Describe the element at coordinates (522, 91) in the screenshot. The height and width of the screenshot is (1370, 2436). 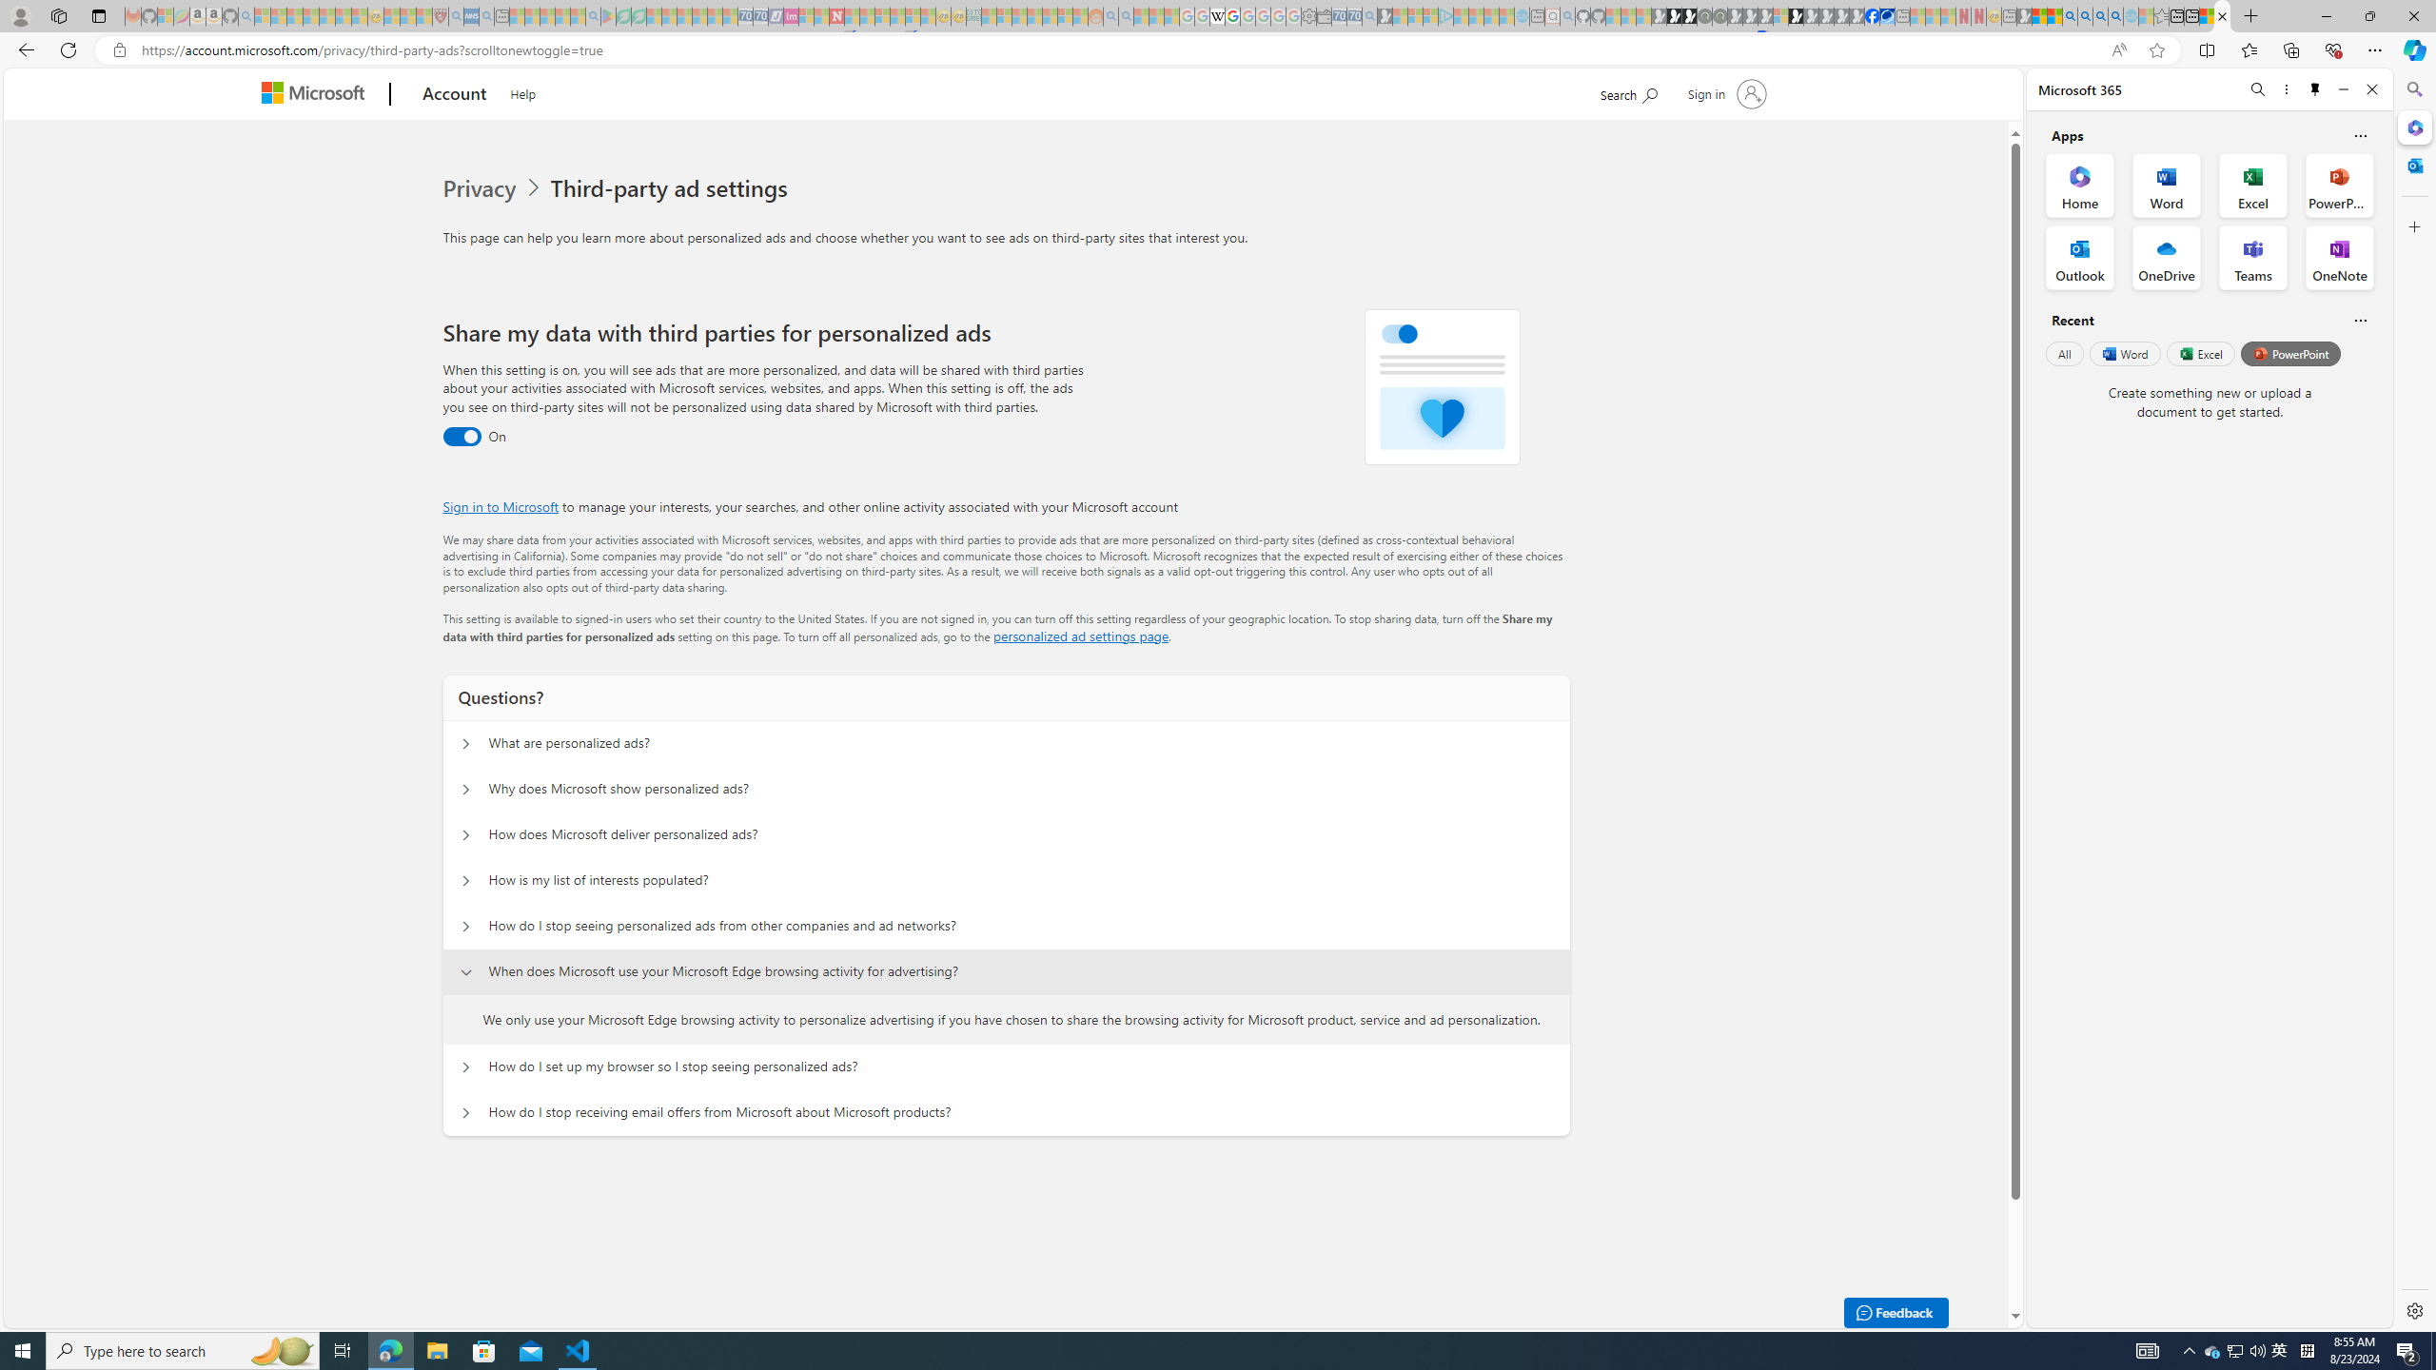
I see `Help` at that location.